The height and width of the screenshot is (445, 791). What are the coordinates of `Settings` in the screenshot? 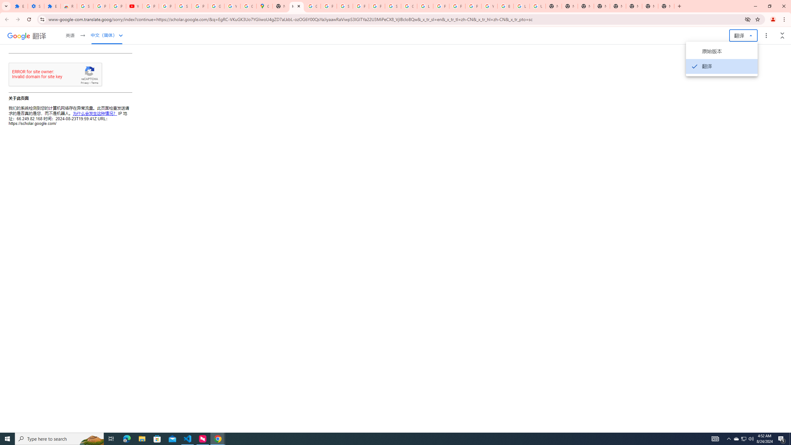 It's located at (36, 6).